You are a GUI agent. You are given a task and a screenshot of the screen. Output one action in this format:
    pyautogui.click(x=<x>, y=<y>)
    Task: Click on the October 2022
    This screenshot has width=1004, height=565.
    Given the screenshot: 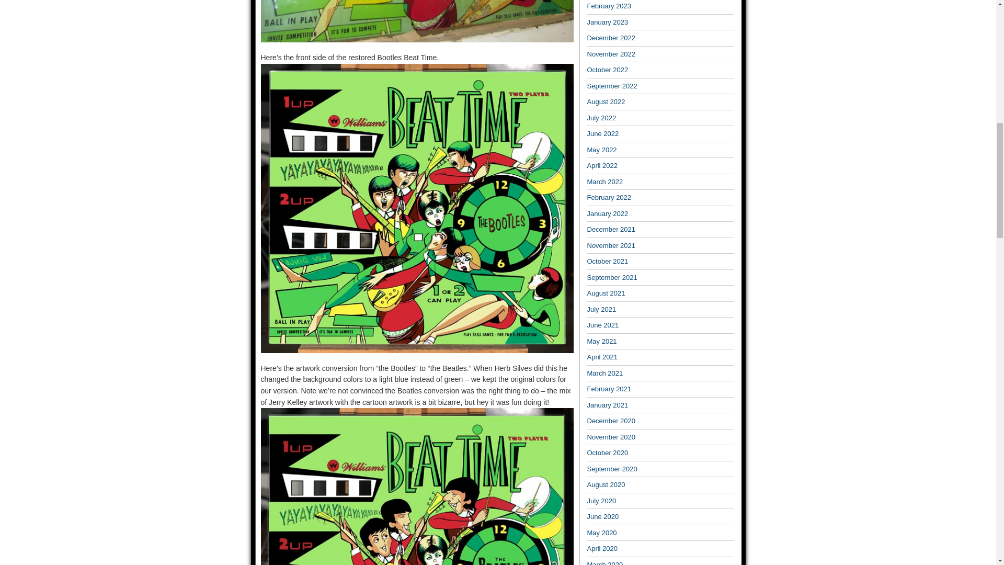 What is the action you would take?
    pyautogui.click(x=607, y=70)
    